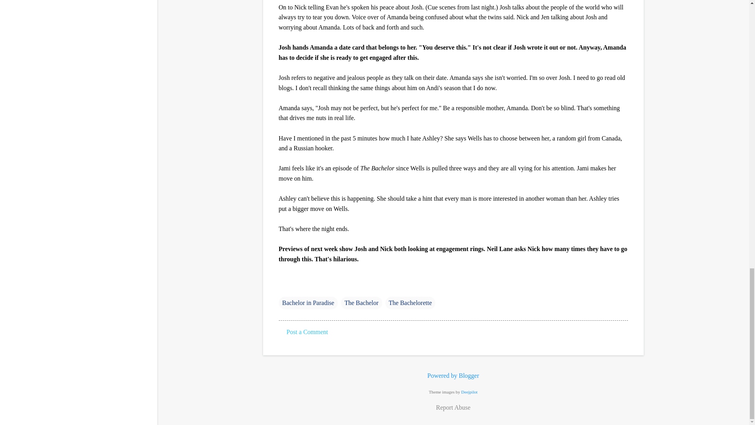 This screenshot has width=755, height=425. I want to click on The Bachelor, so click(361, 303).